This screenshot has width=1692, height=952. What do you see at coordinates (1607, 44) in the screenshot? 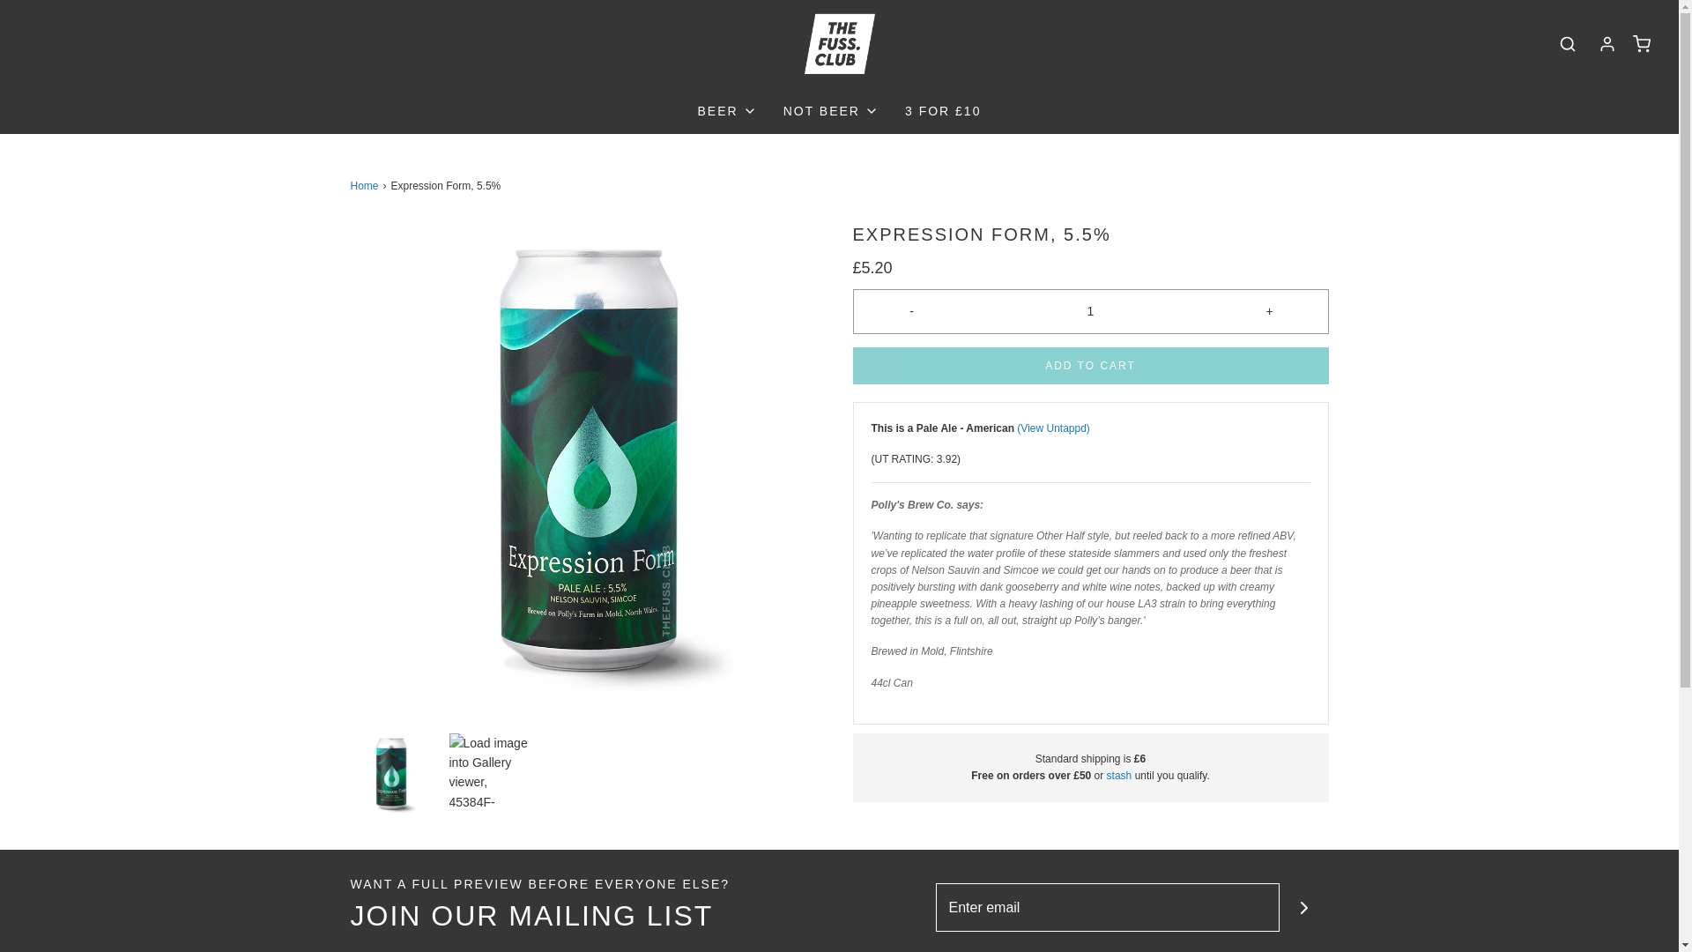
I see `Log in` at bounding box center [1607, 44].